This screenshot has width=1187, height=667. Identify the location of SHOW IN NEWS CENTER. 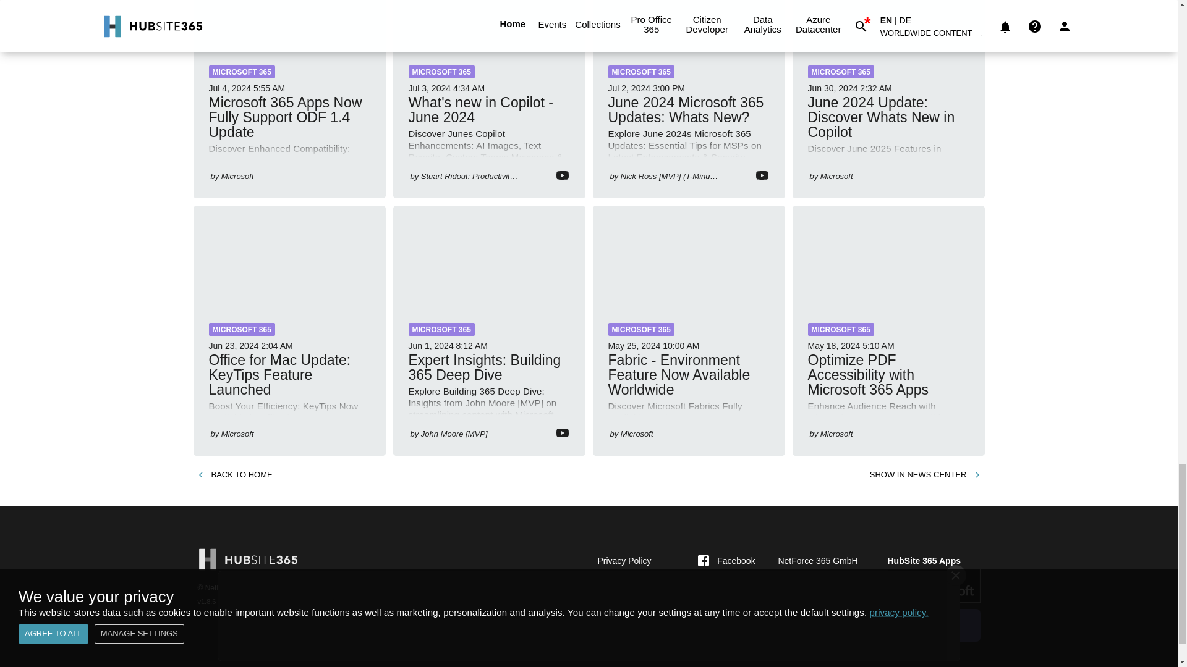
(925, 475).